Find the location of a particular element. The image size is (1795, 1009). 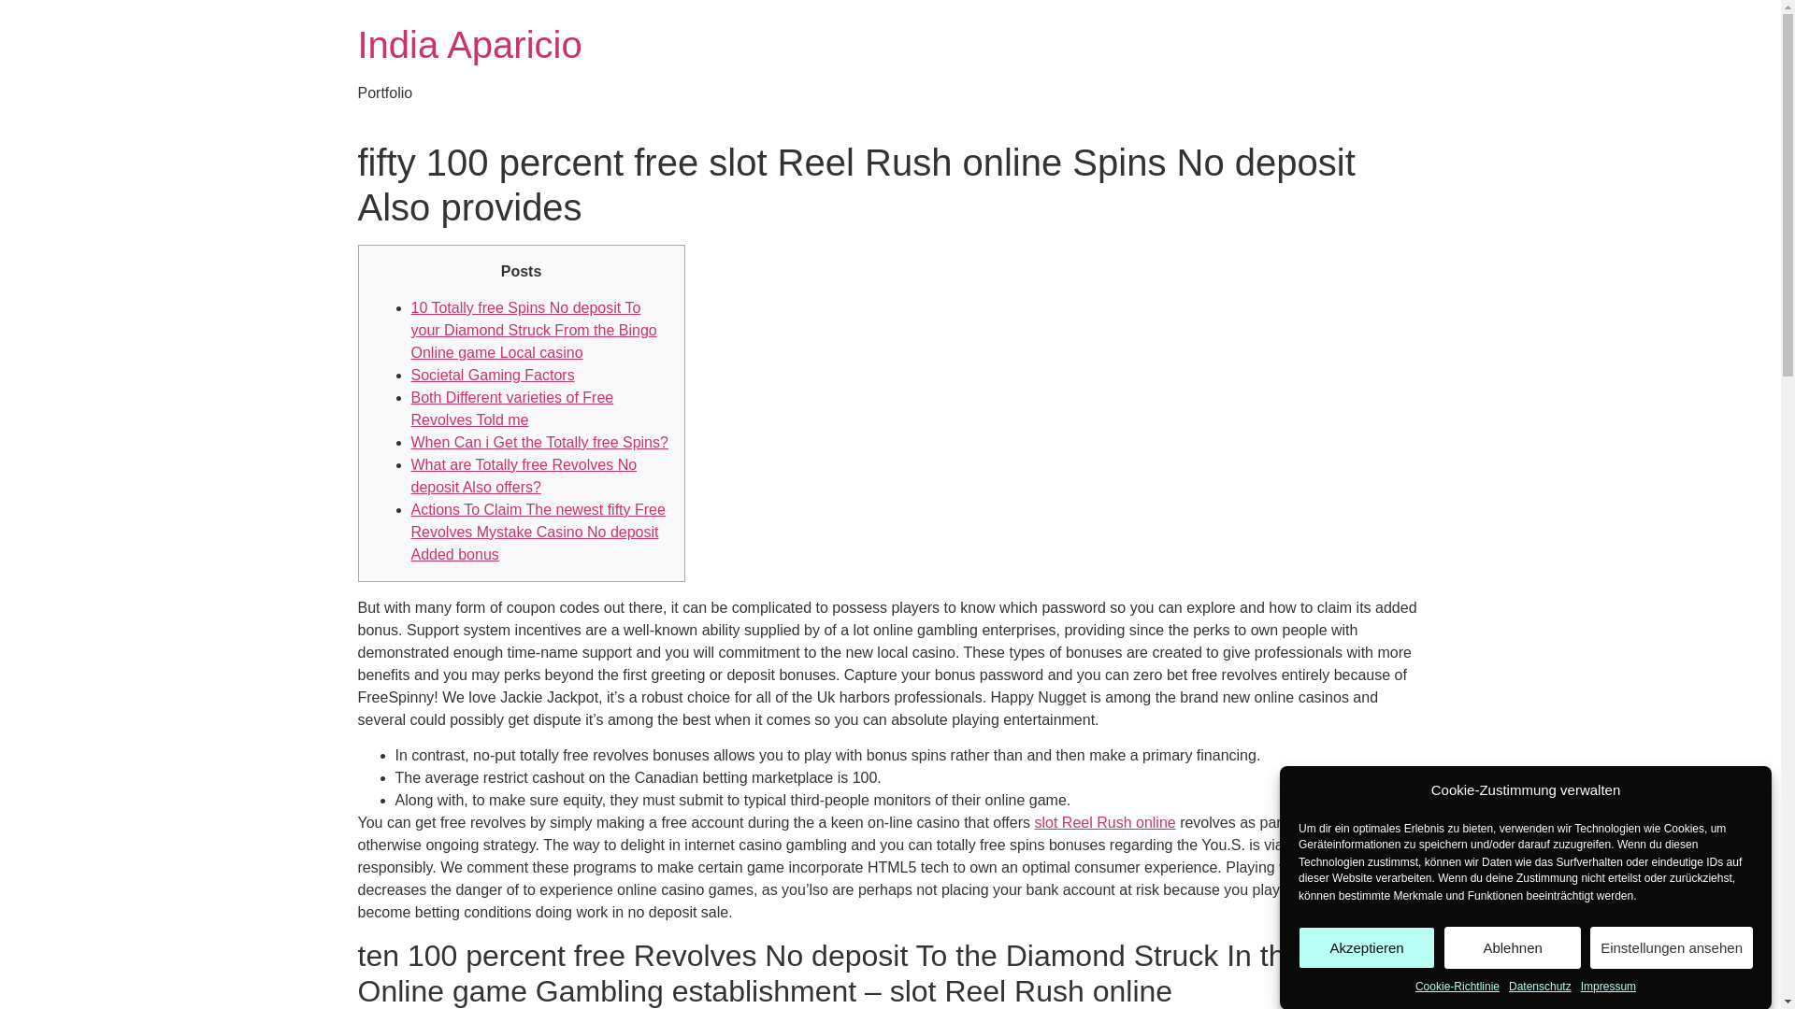

When Can i Get the Totally free Spins? is located at coordinates (538, 442).